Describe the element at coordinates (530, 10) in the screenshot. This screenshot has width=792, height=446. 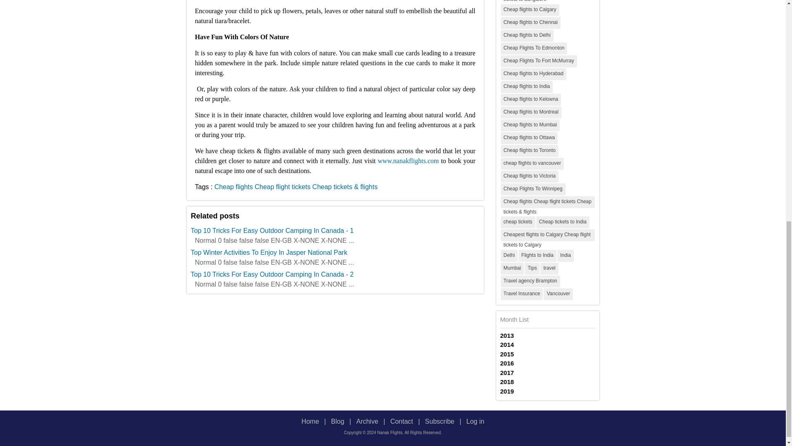
I see `Cheap flights to Calgary` at that location.